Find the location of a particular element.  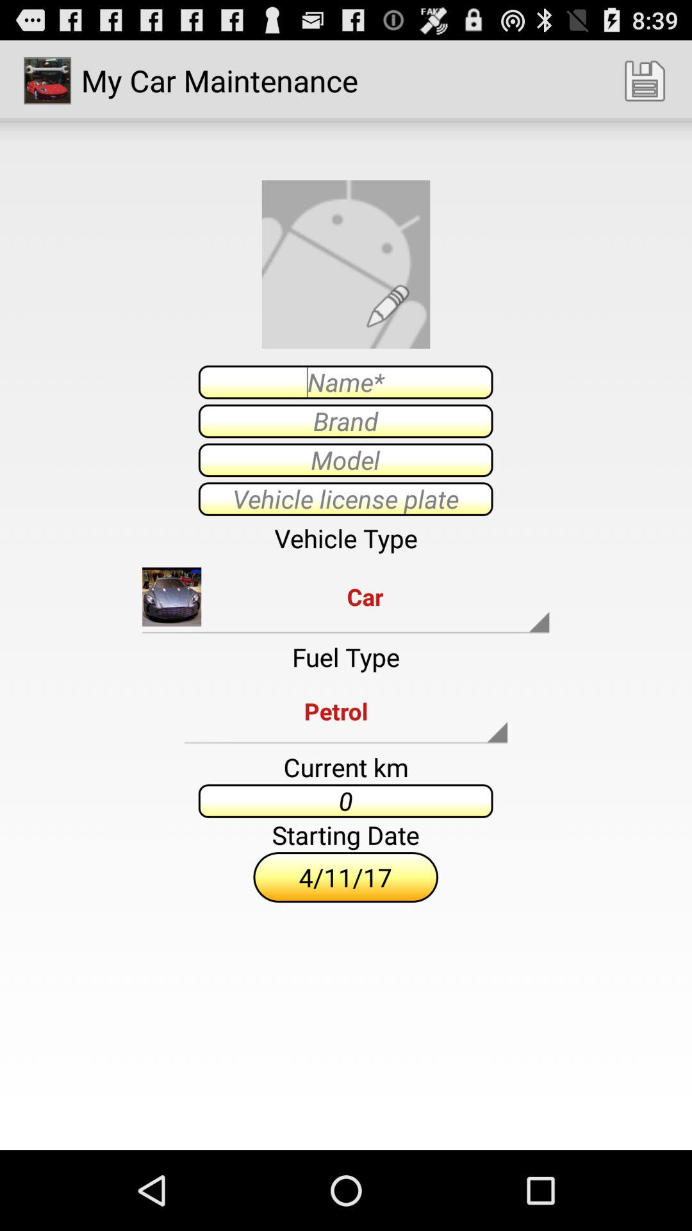

selected button is located at coordinates (345, 460).